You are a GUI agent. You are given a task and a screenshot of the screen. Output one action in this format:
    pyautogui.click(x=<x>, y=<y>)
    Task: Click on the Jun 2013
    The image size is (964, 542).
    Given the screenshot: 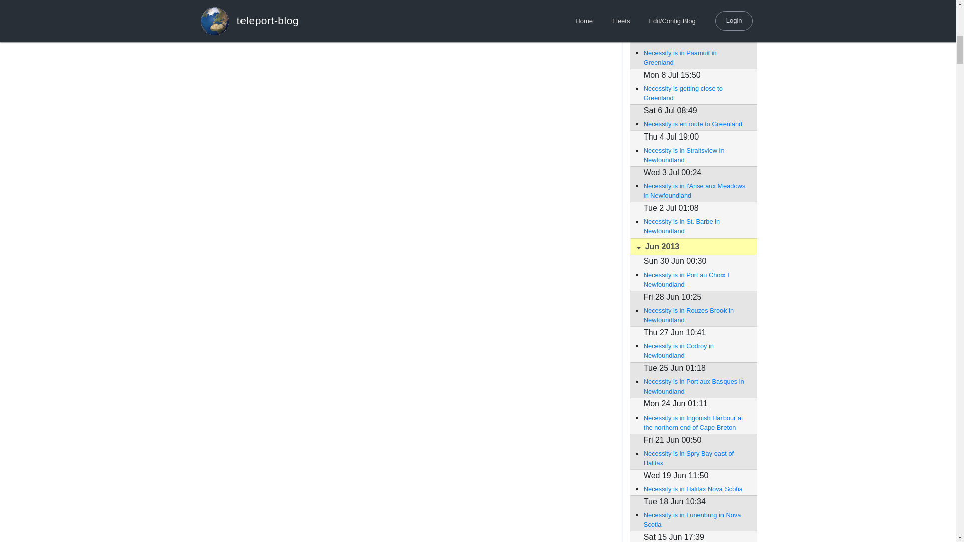 What is the action you would take?
    pyautogui.click(x=693, y=247)
    